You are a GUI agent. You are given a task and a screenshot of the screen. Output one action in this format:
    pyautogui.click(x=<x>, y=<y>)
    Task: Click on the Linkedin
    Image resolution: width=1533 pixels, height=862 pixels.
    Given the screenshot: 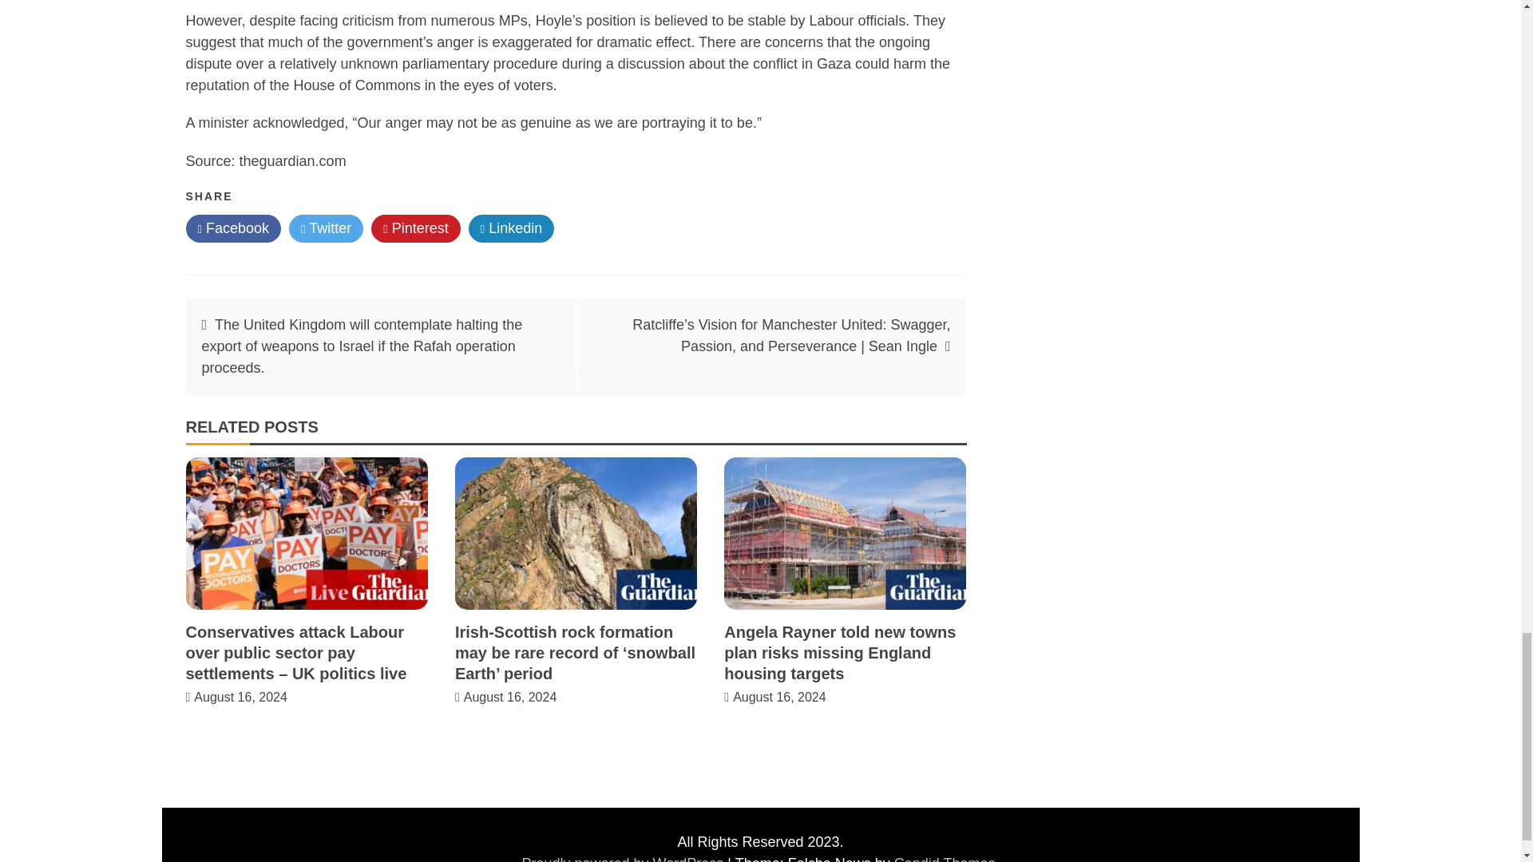 What is the action you would take?
    pyautogui.click(x=512, y=228)
    